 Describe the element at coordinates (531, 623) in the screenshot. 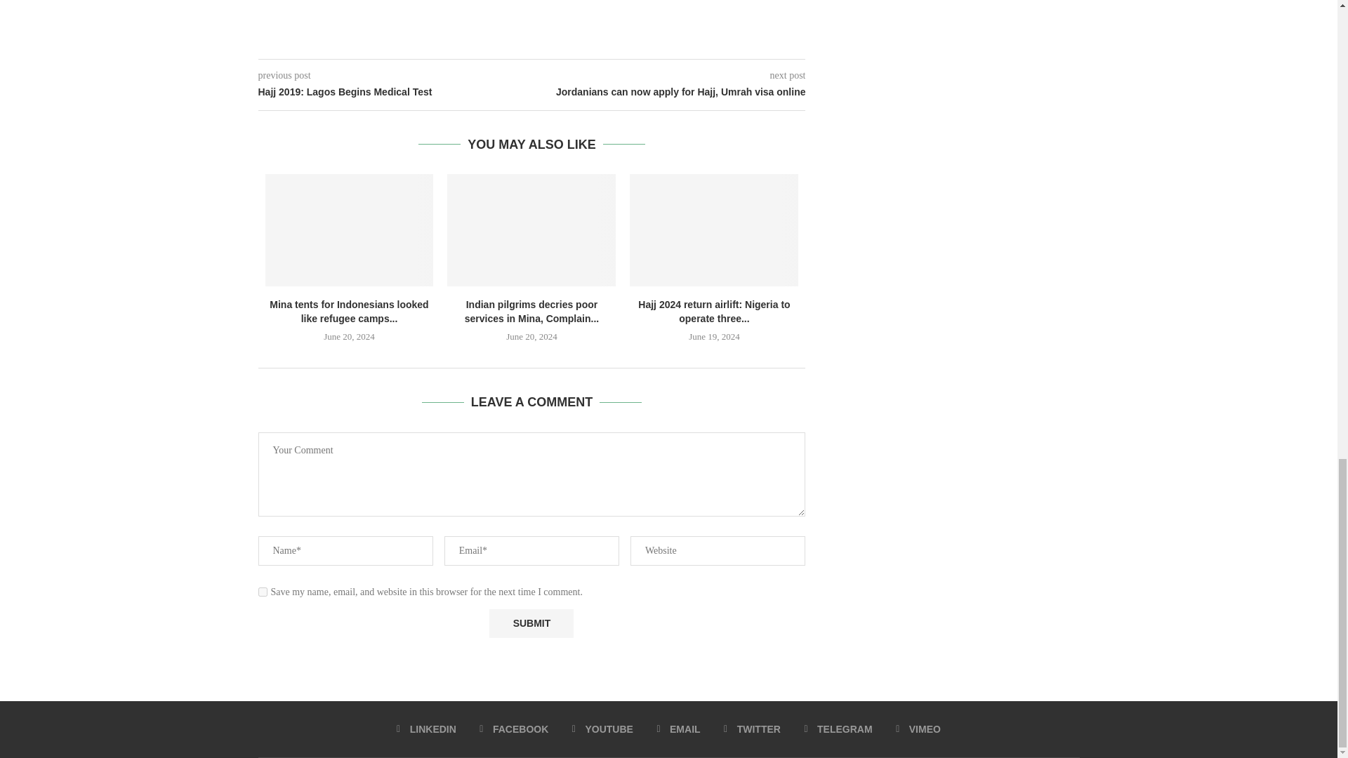

I see `Submit` at that location.